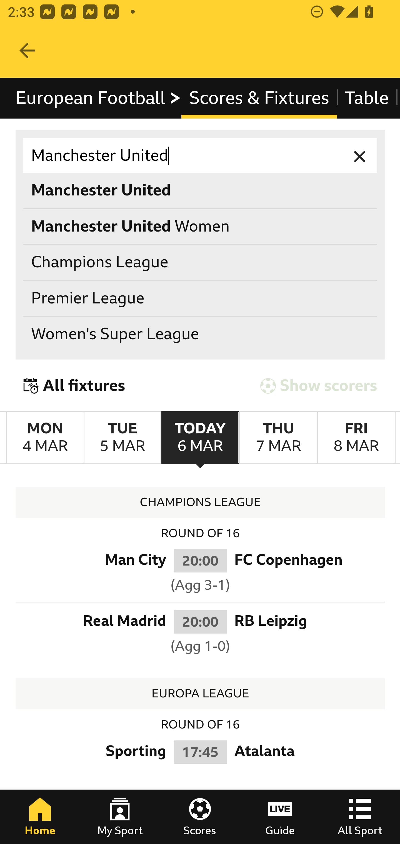 The height and width of the screenshot is (844, 400). Describe the element at coordinates (120, 817) in the screenshot. I see `My Sport` at that location.